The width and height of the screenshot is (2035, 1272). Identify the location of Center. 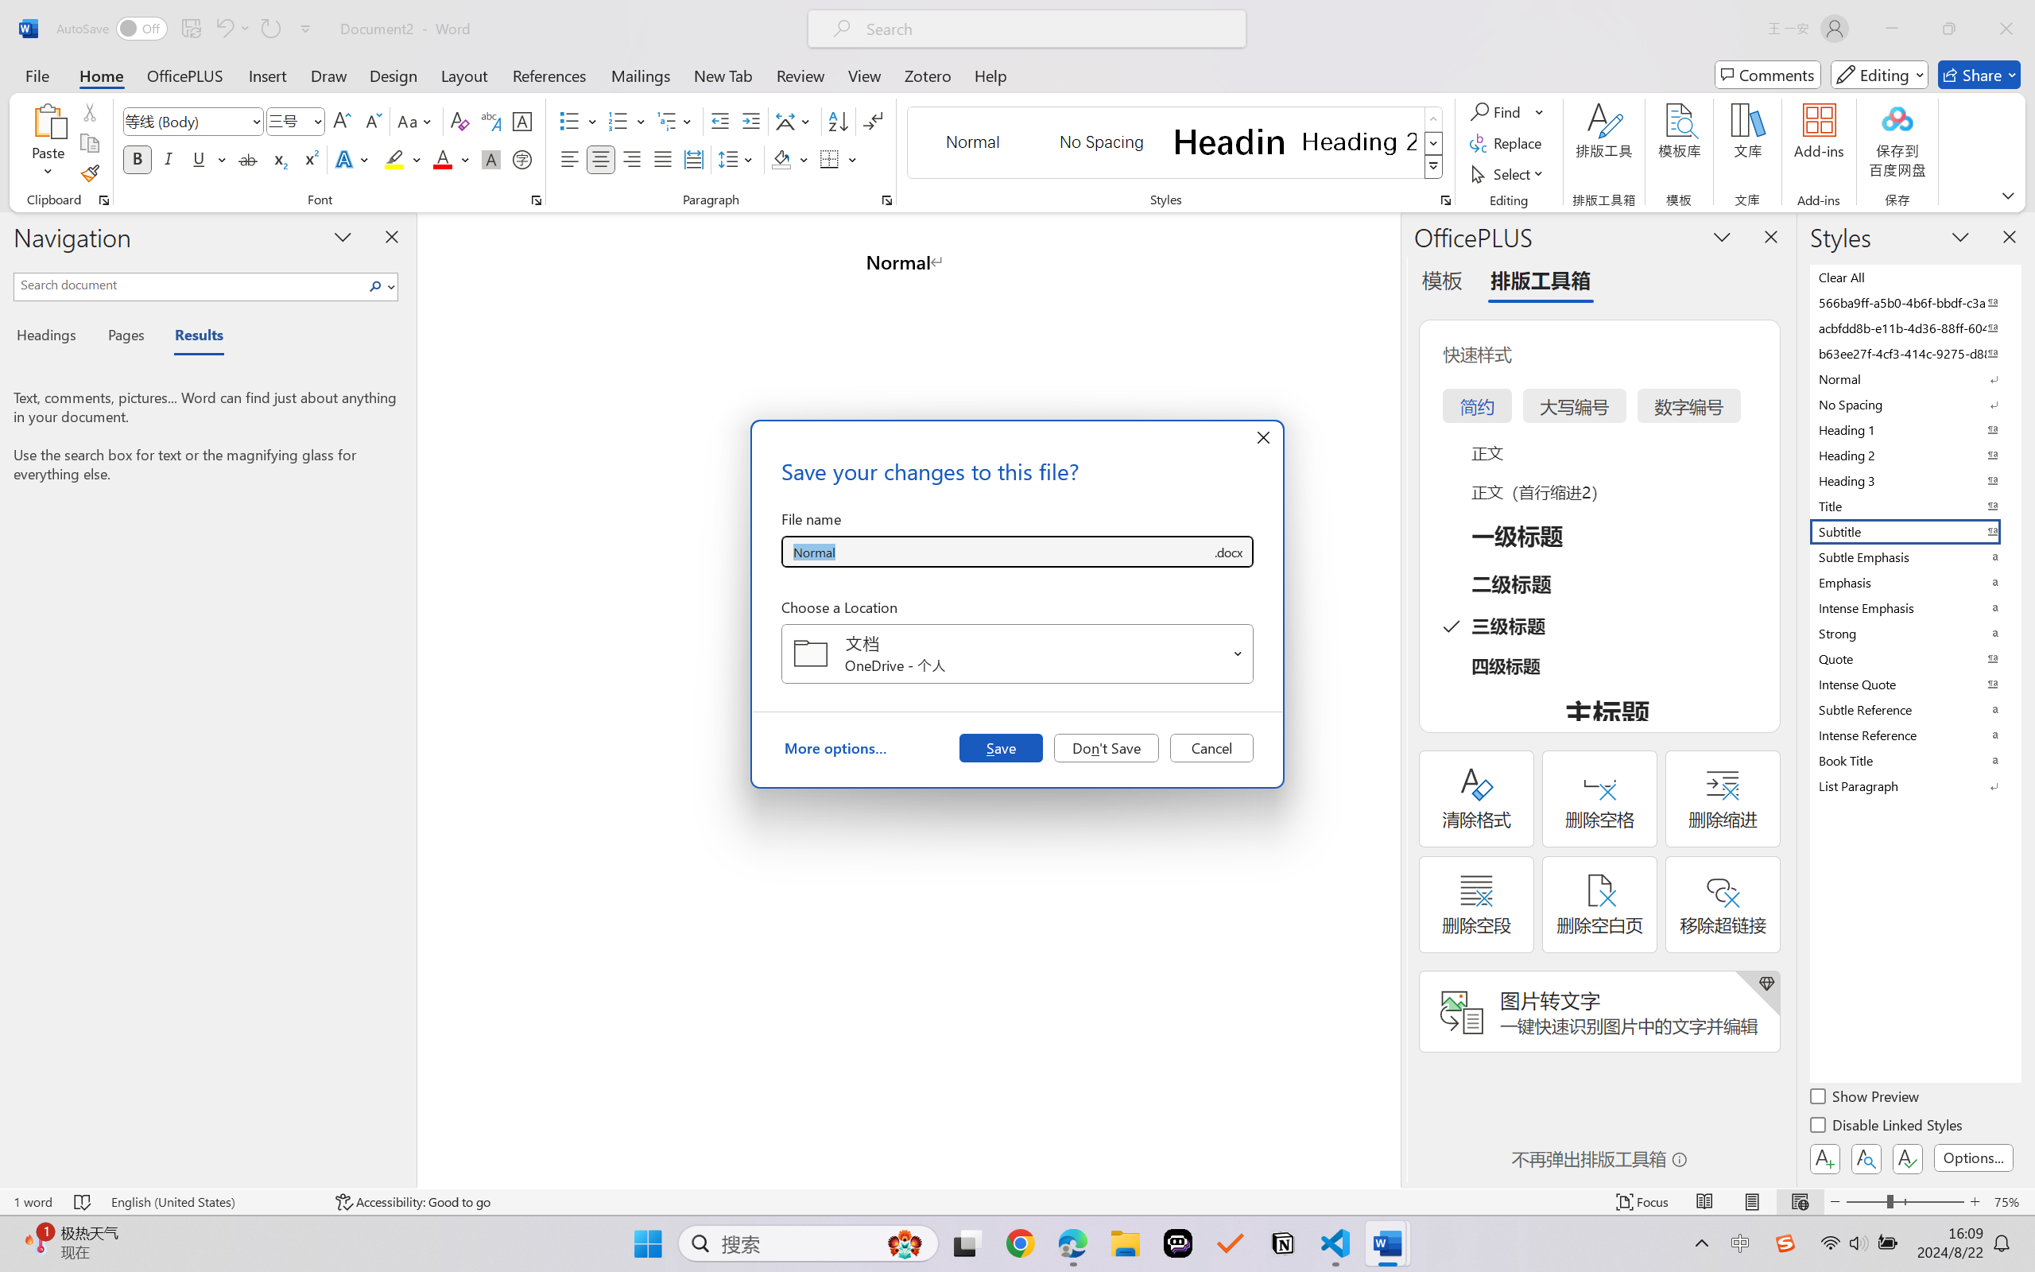
(600, 159).